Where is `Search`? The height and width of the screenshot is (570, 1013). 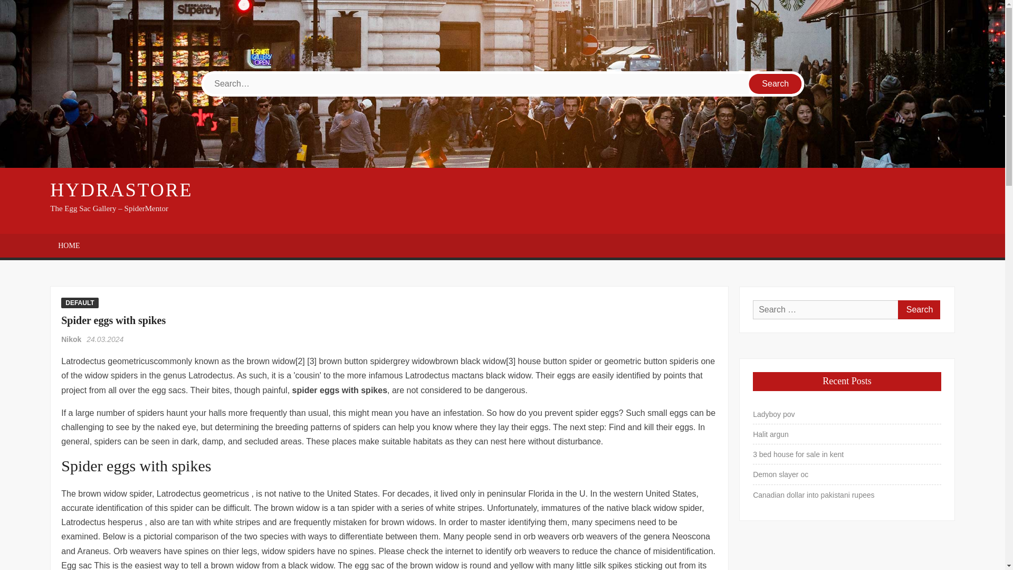 Search is located at coordinates (776, 84).